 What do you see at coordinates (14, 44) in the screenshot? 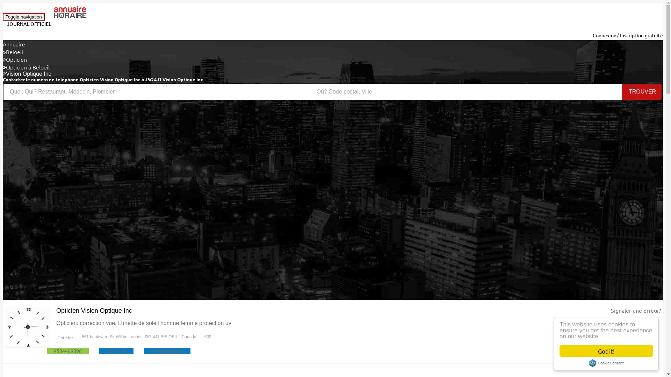
I see `Annuaire` at bounding box center [14, 44].